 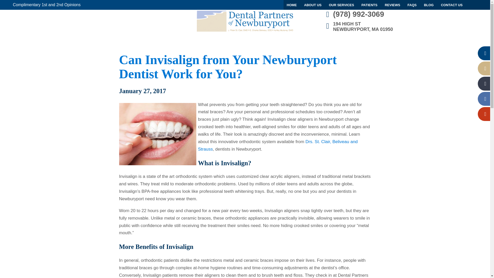 I want to click on REVIEWS, so click(x=392, y=5).